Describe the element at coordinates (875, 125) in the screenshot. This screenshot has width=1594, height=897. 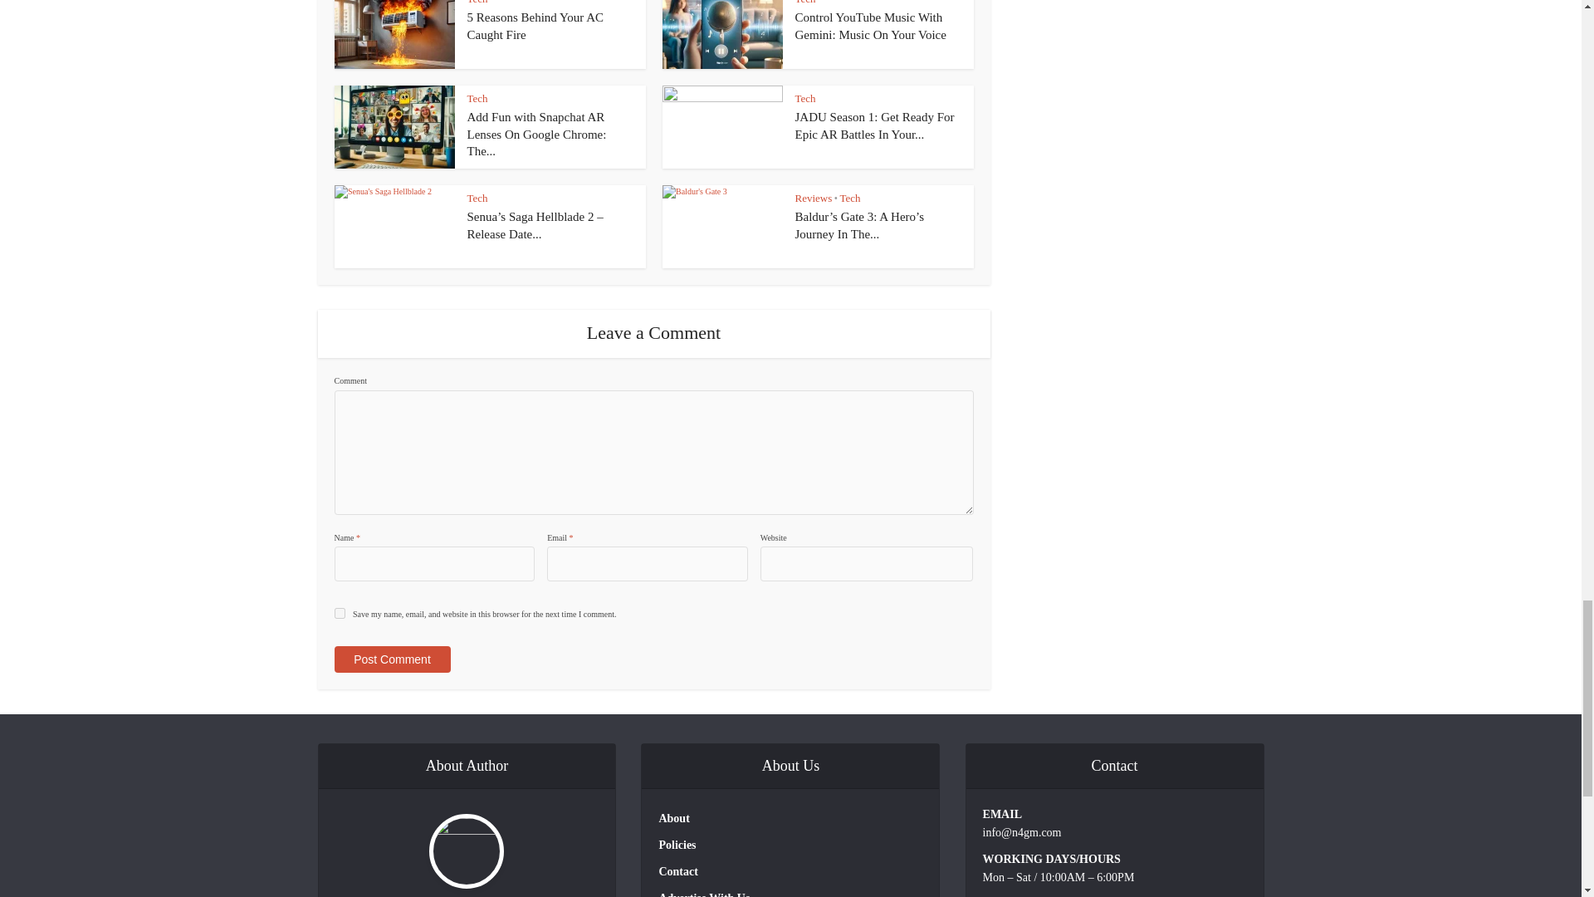
I see `JADU Season 1: Get Ready For Epic AR Battles In Your Room` at that location.